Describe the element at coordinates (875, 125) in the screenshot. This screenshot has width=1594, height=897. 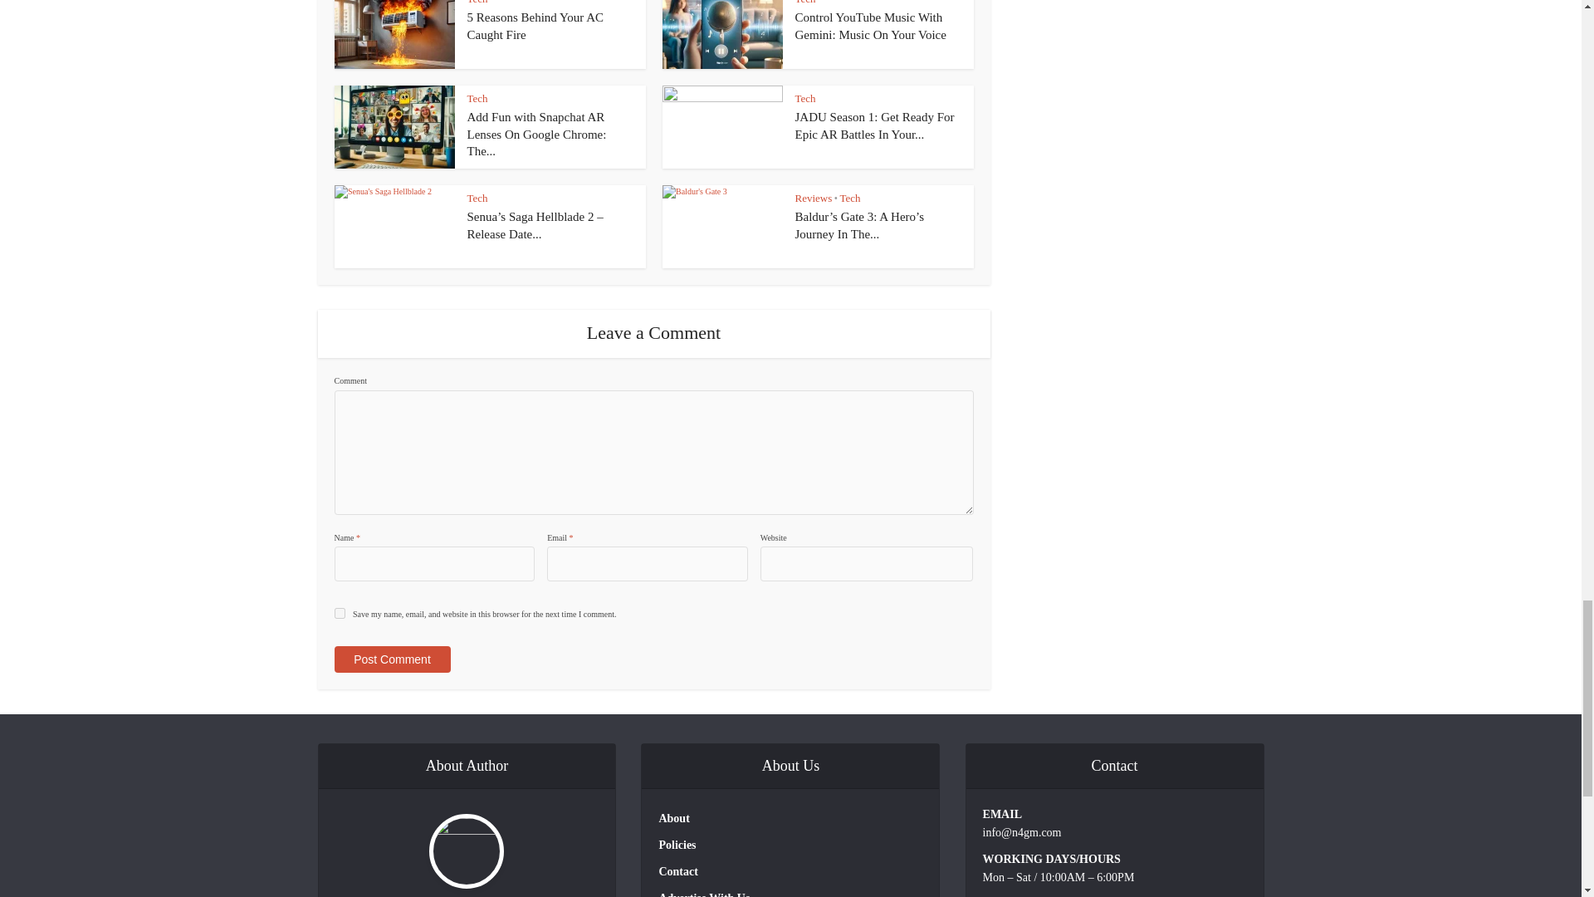
I see `JADU Season 1: Get Ready For Epic AR Battles In Your Room` at that location.